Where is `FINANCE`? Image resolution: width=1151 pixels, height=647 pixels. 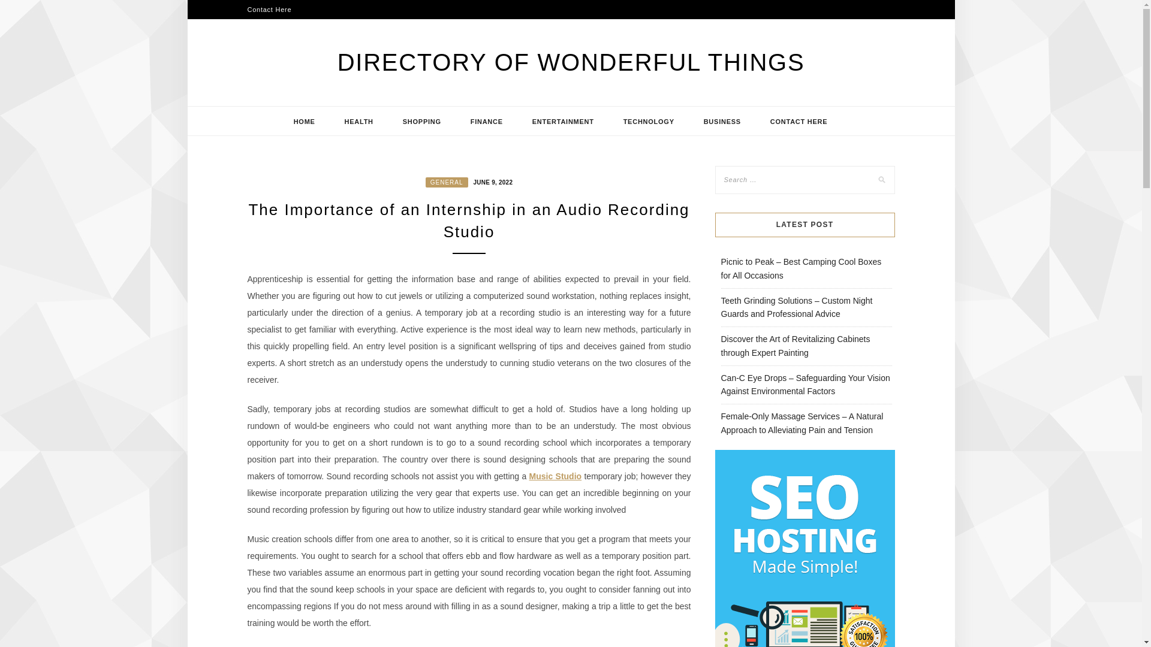
FINANCE is located at coordinates (487, 121).